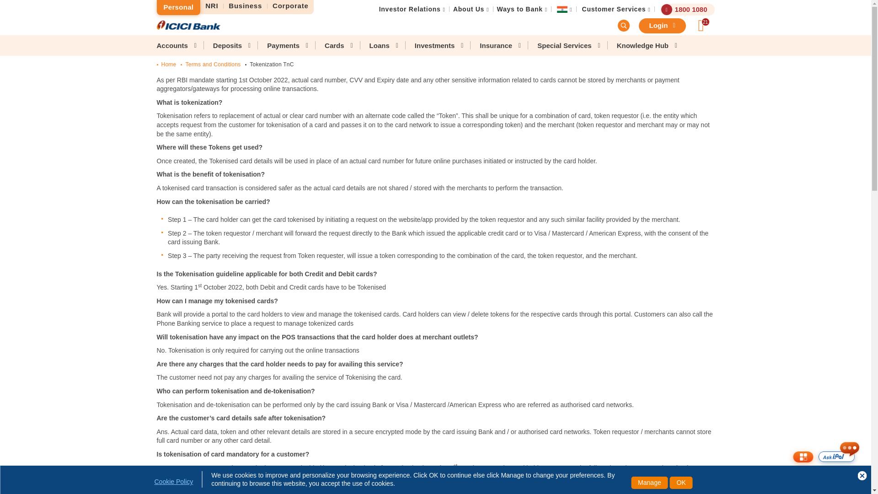 This screenshot has height=494, width=878. I want to click on NRI, so click(212, 6).